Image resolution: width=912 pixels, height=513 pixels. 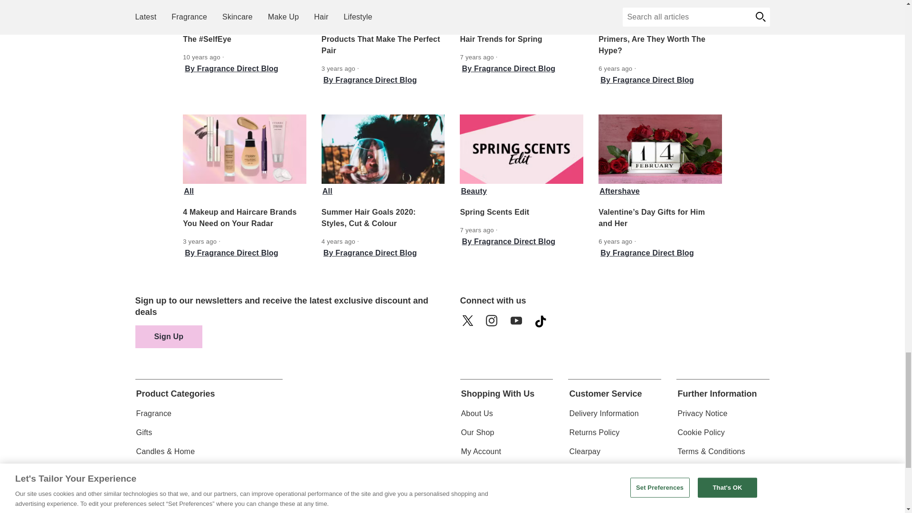 What do you see at coordinates (470, 324) in the screenshot?
I see `twitter` at bounding box center [470, 324].